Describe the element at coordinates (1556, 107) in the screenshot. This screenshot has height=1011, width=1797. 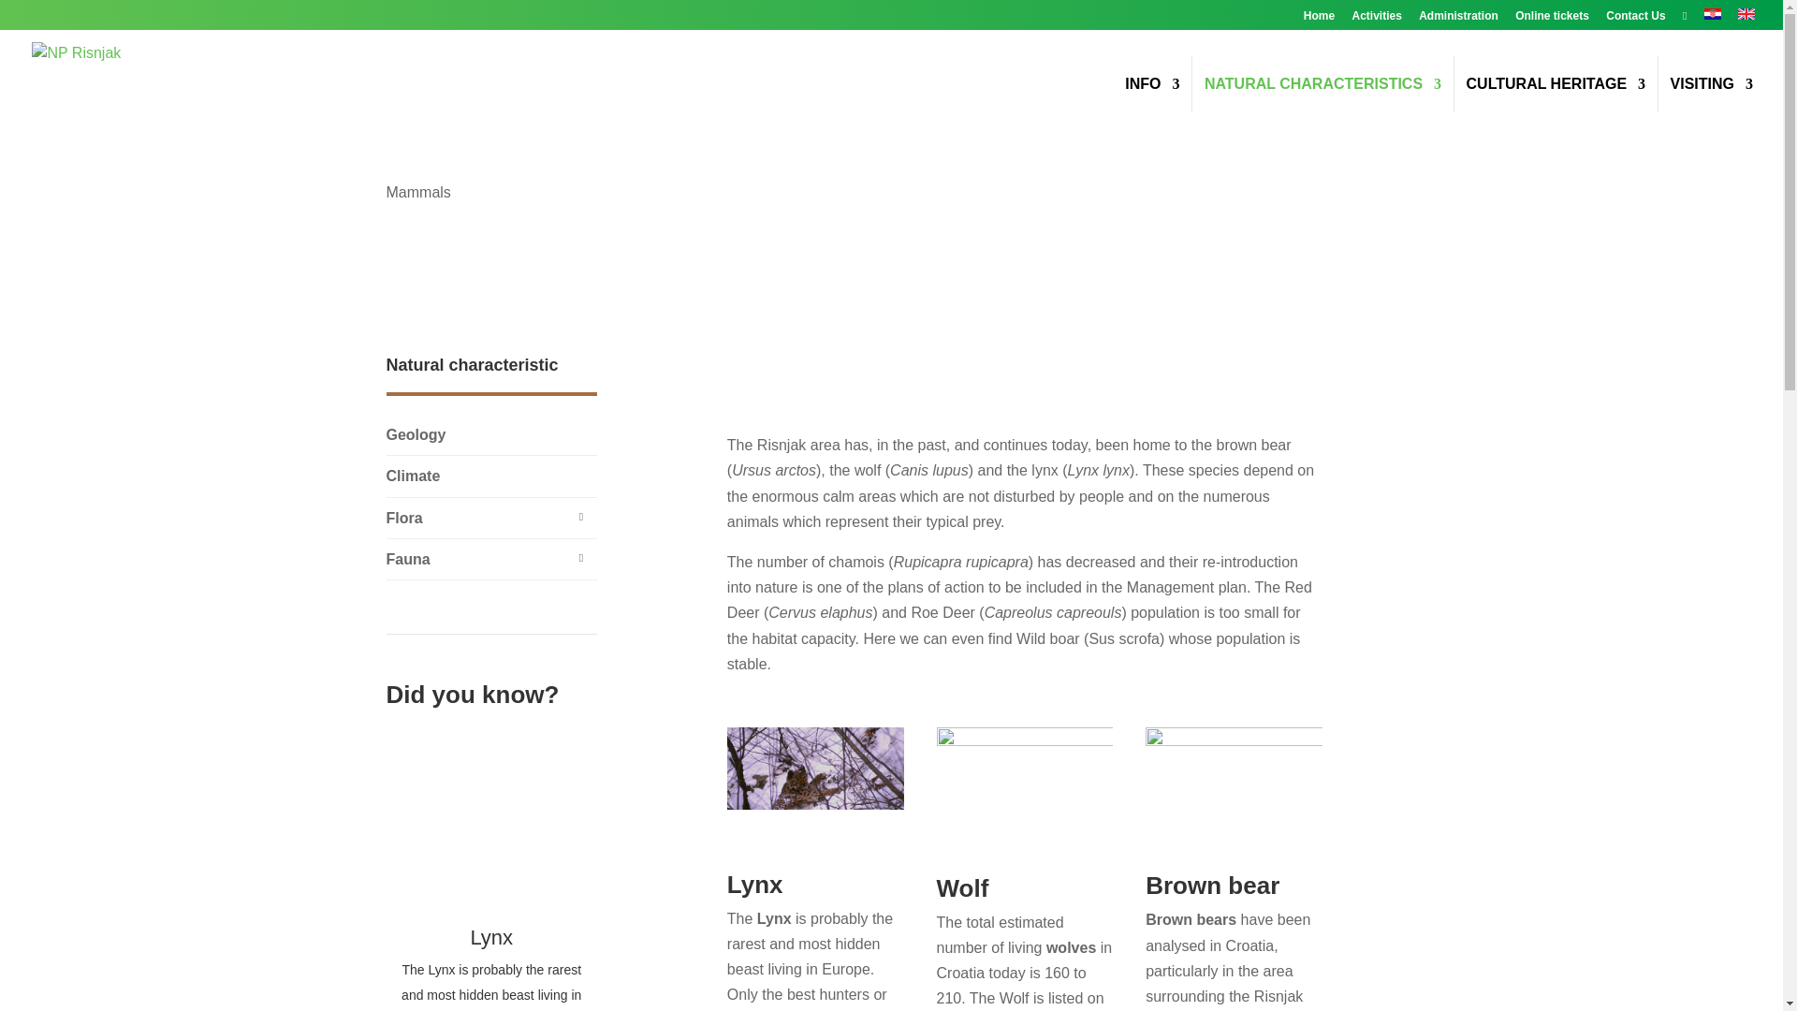
I see `CULTURAL HERITAGE` at that location.